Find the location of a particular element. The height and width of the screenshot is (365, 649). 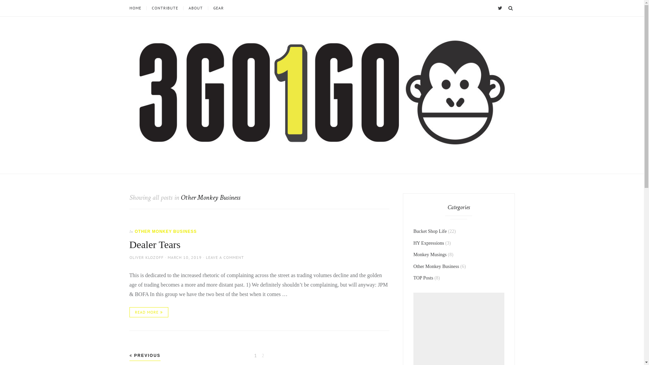

SEARCH is located at coordinates (510, 8).